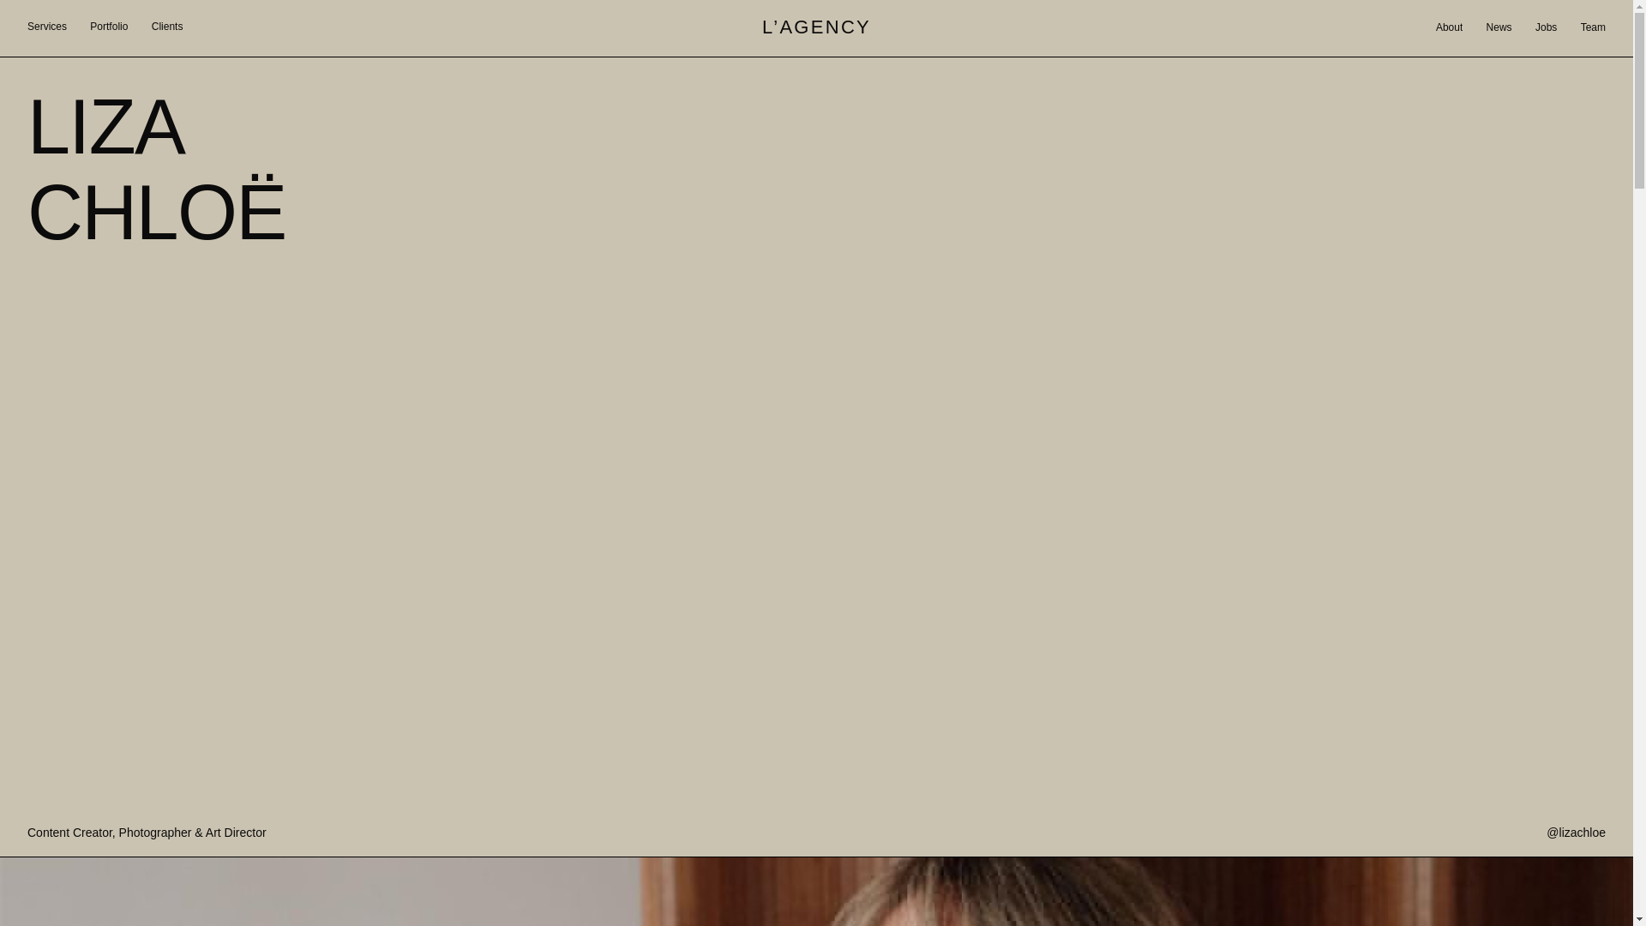 This screenshot has height=926, width=1646. What do you see at coordinates (1449, 27) in the screenshot?
I see `About` at bounding box center [1449, 27].